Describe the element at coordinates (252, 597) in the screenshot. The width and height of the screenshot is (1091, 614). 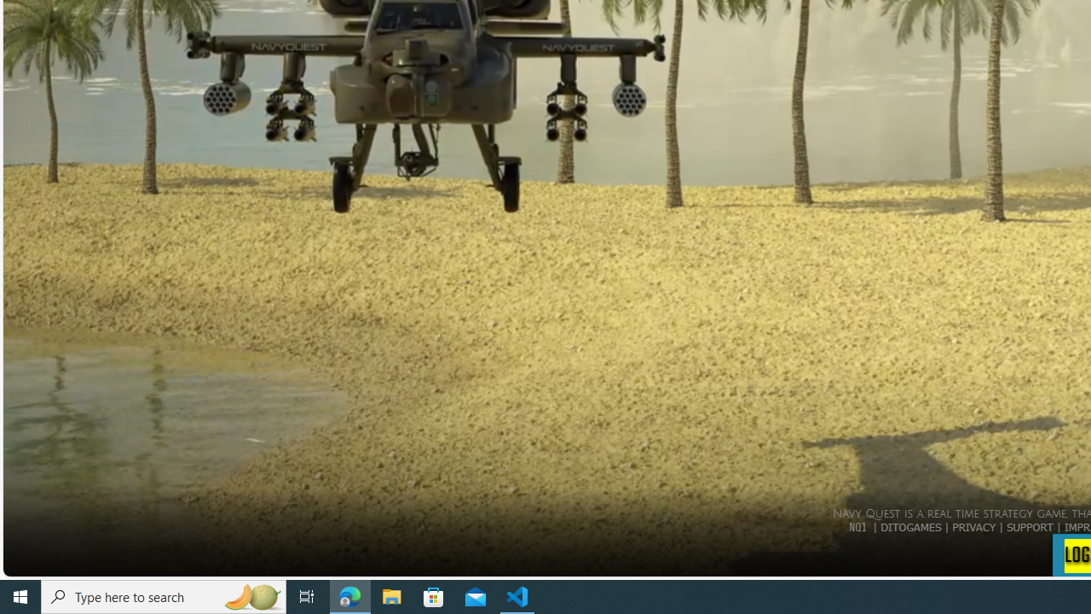
I see `Search highlights icon opens search home window` at that location.